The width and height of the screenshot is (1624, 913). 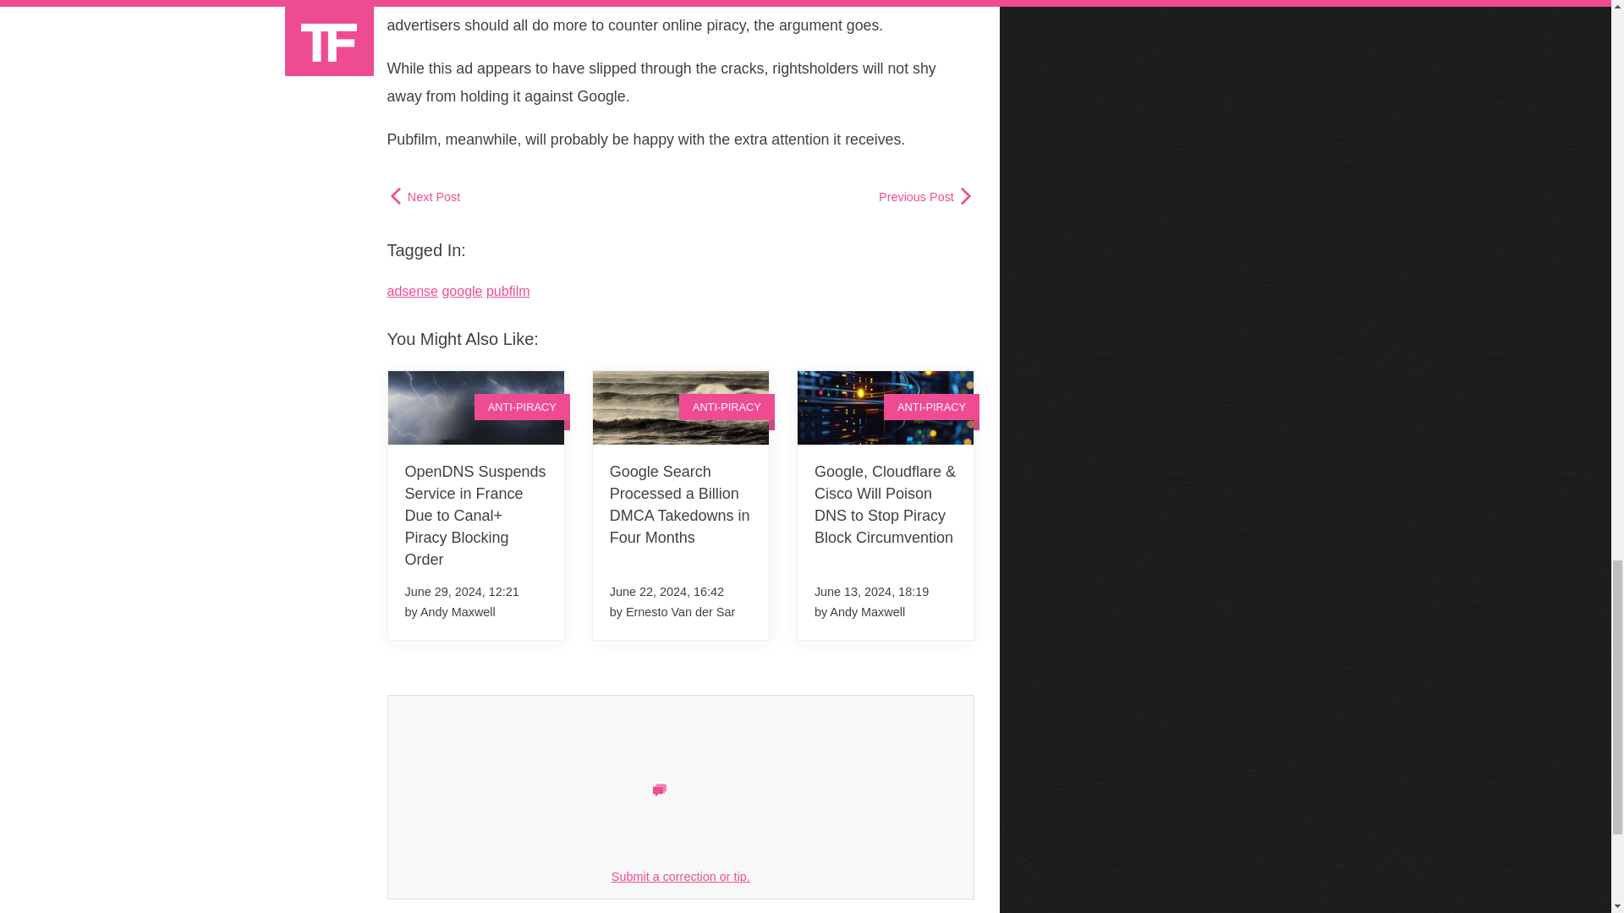 What do you see at coordinates (462, 291) in the screenshot?
I see `google` at bounding box center [462, 291].